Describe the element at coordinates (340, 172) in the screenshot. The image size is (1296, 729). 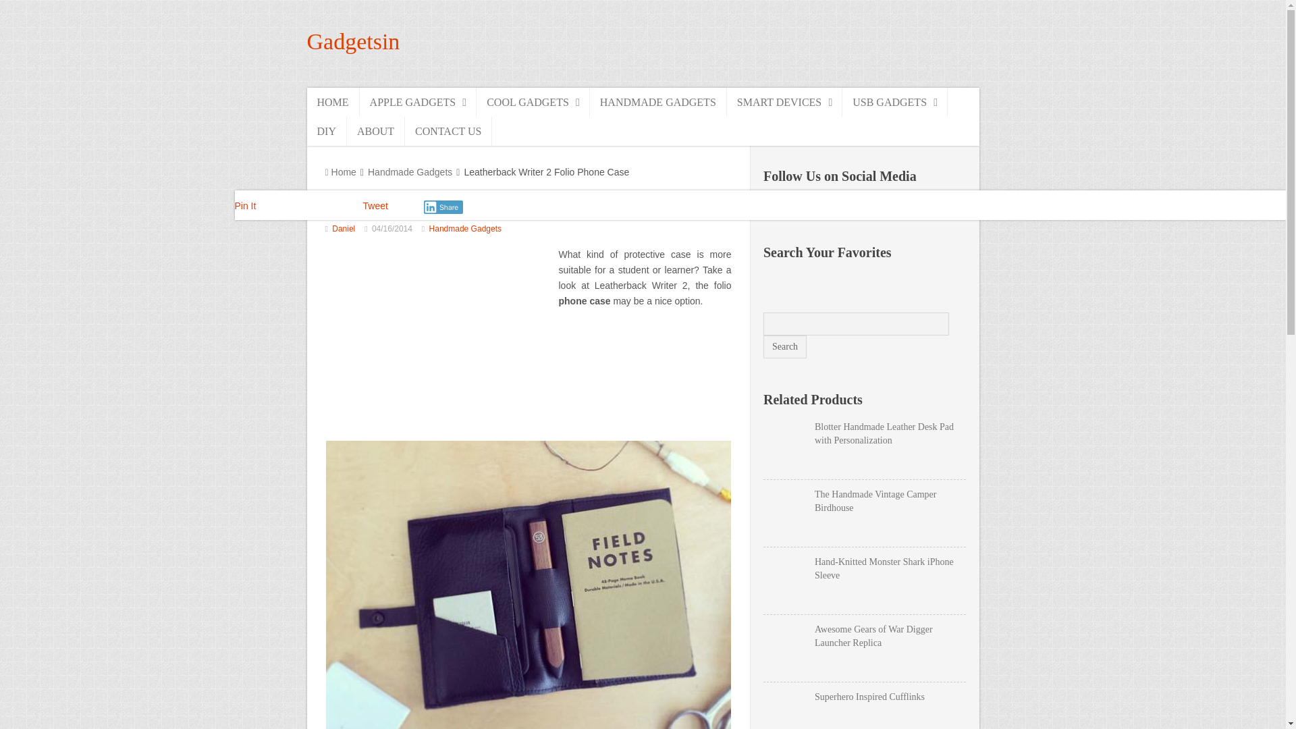
I see `Home` at that location.